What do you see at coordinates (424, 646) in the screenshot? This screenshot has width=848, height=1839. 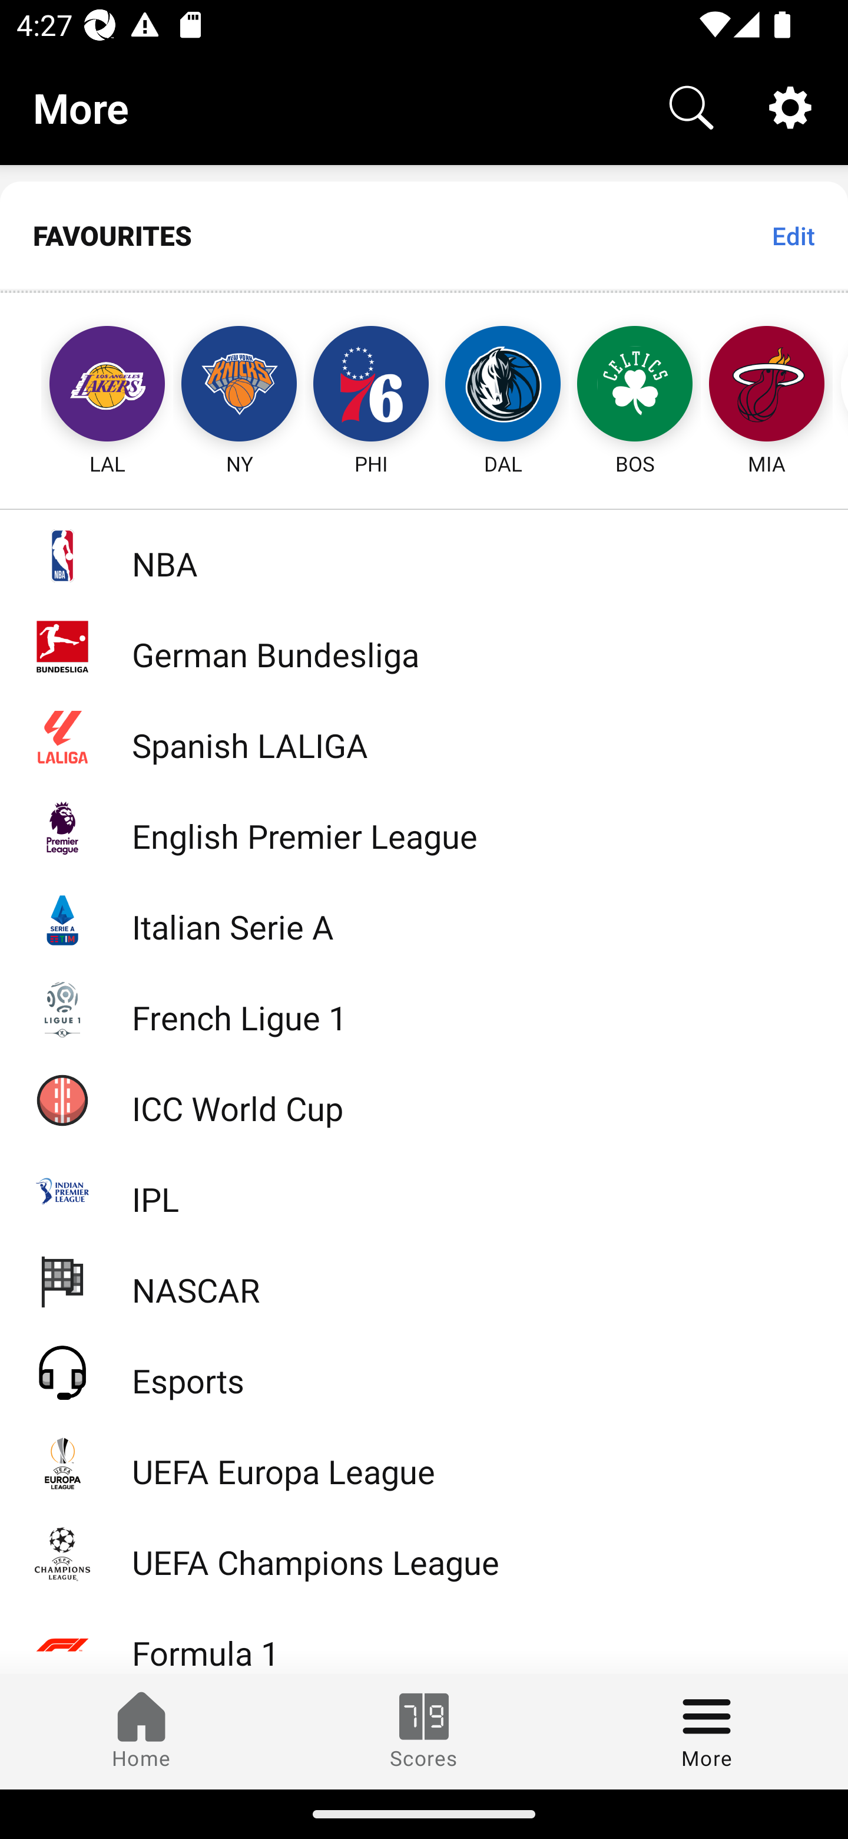 I see `German Bundesliga` at bounding box center [424, 646].